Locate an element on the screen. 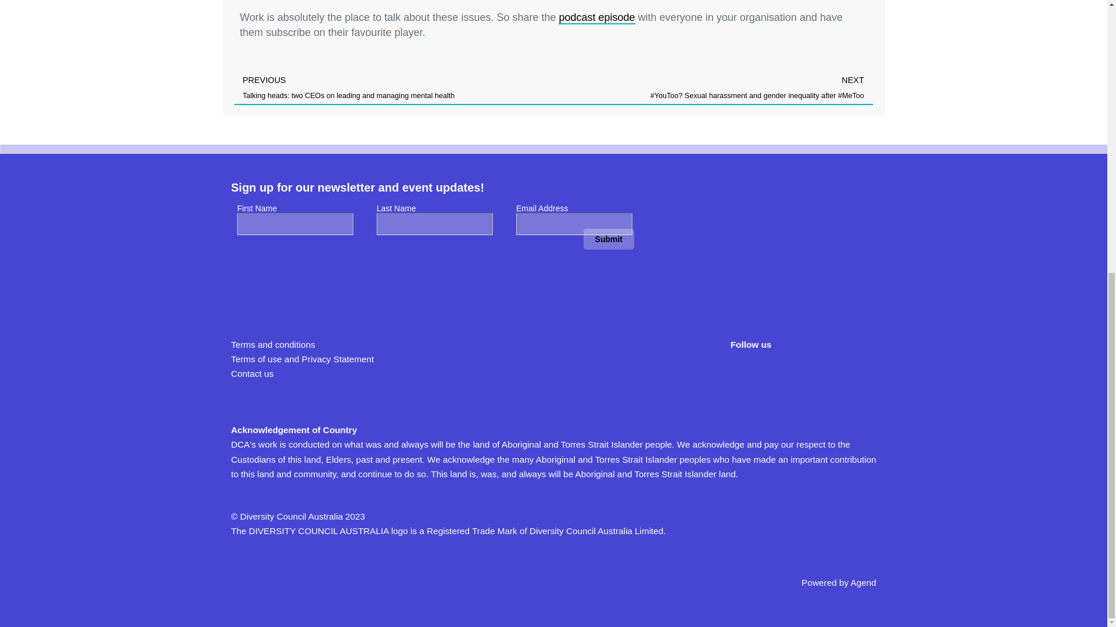 The image size is (1116, 627). LinkedIn is located at coordinates (810, 373).